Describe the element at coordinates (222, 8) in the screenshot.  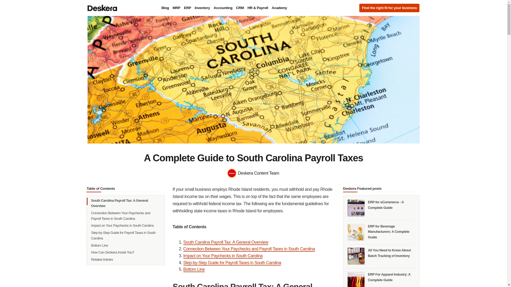
I see `Accounting` at that location.